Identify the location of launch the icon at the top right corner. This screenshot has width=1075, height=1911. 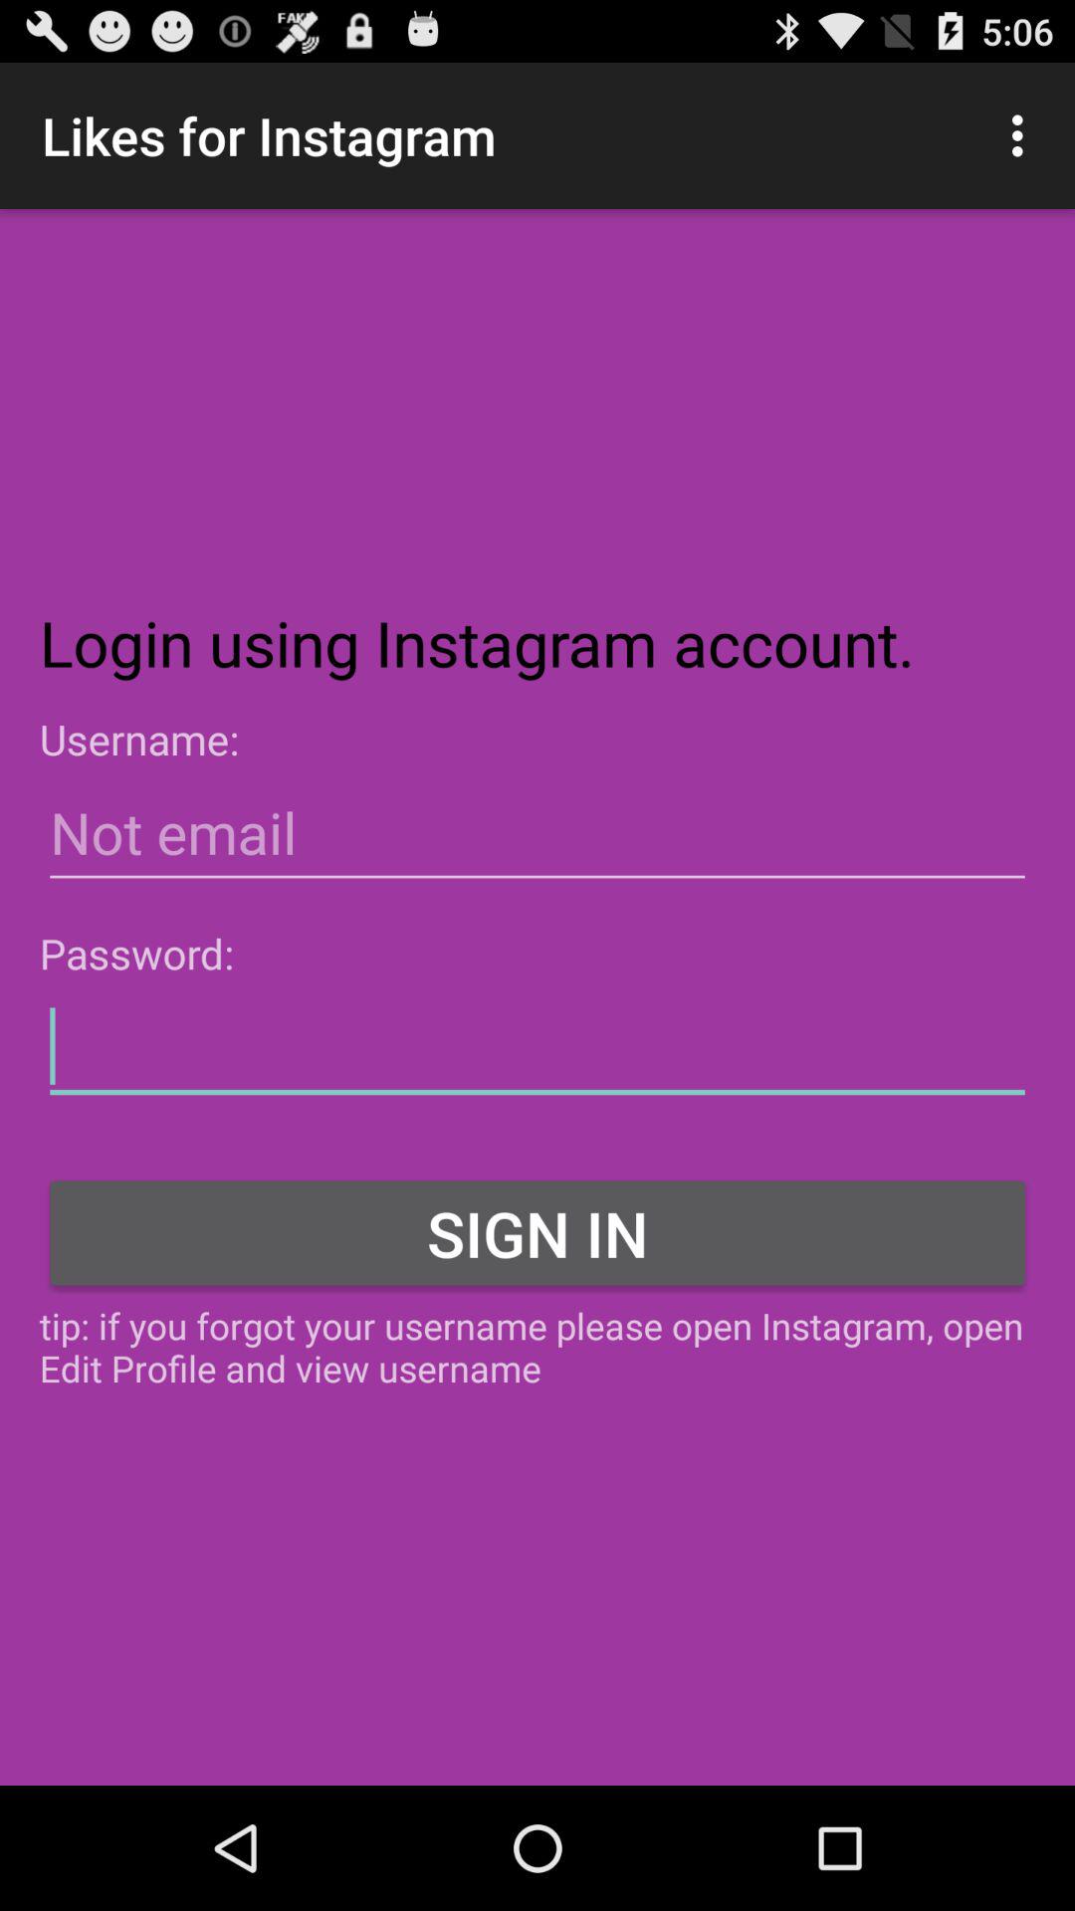
(1023, 135).